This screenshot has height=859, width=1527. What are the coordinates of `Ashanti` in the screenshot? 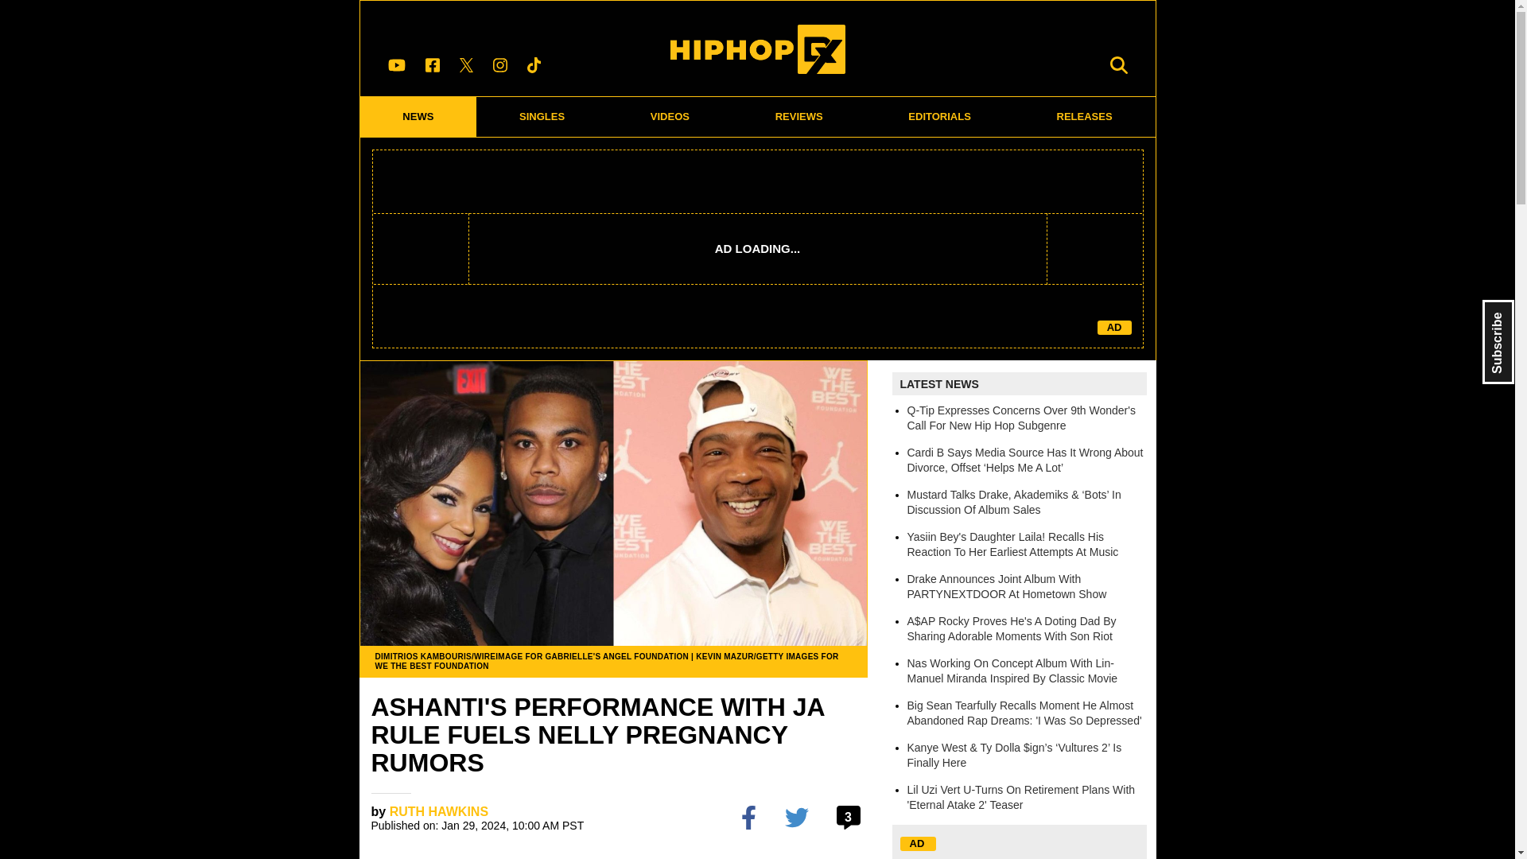 It's located at (395, 857).